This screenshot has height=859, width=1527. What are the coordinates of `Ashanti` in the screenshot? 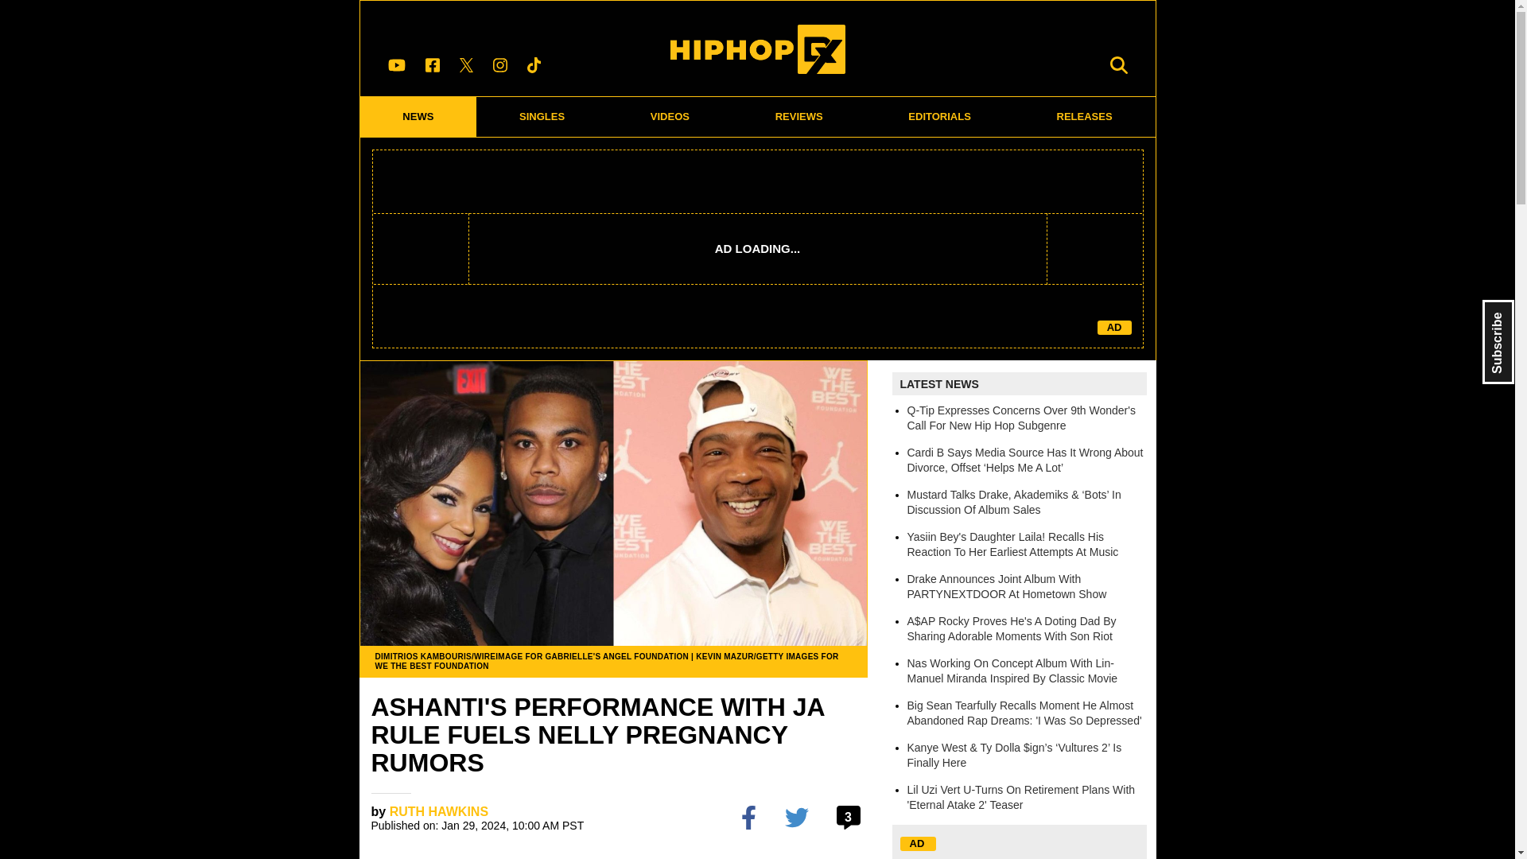 It's located at (395, 857).